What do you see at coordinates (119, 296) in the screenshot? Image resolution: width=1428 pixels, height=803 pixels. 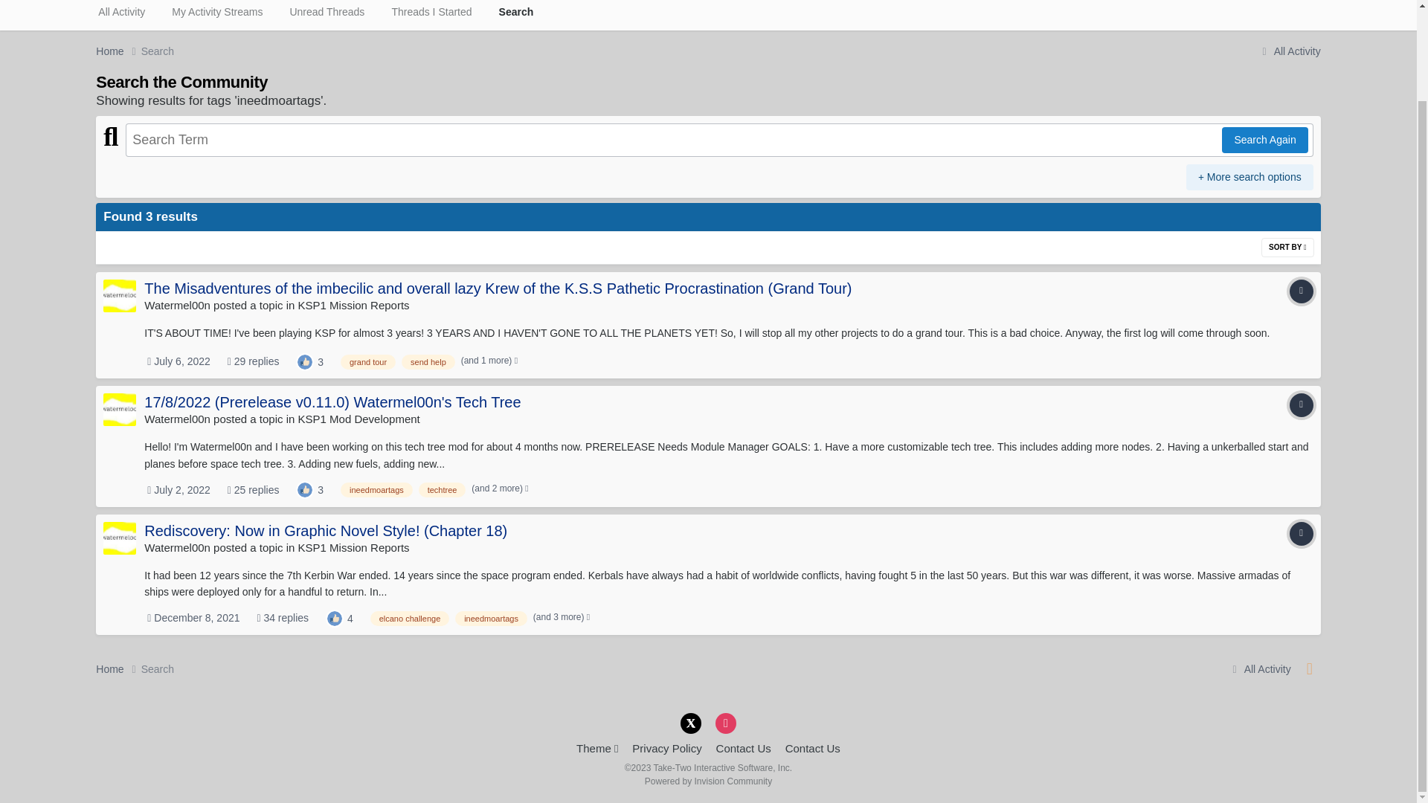 I see `Go to Watermel00n's profile` at bounding box center [119, 296].